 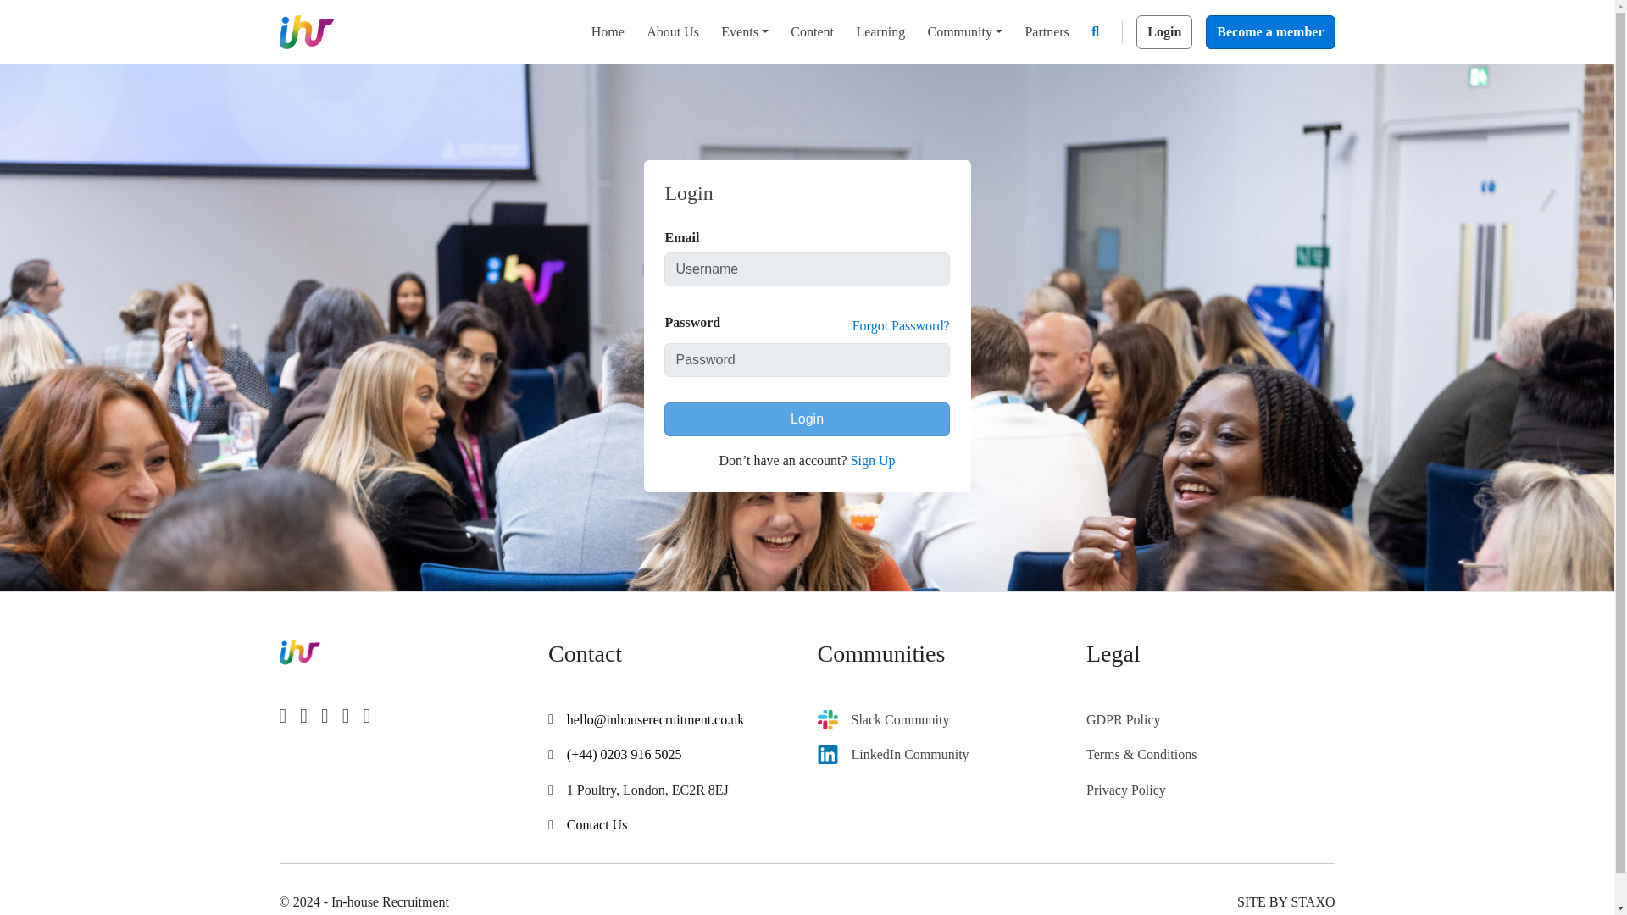 What do you see at coordinates (597, 825) in the screenshot?
I see `Contact Us` at bounding box center [597, 825].